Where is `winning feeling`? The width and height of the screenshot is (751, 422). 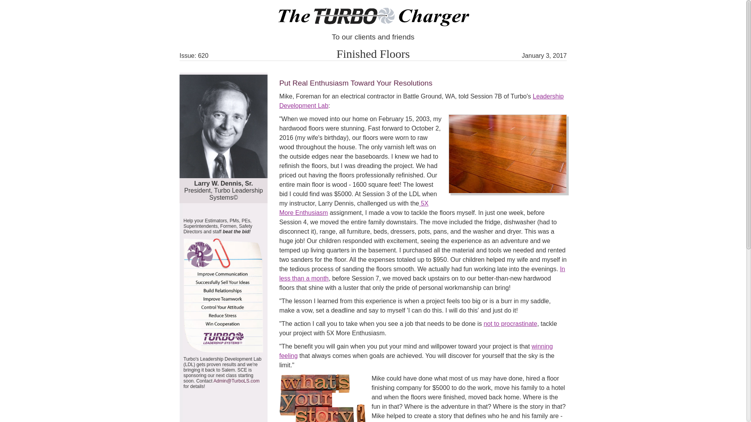 winning feeling is located at coordinates (416, 351).